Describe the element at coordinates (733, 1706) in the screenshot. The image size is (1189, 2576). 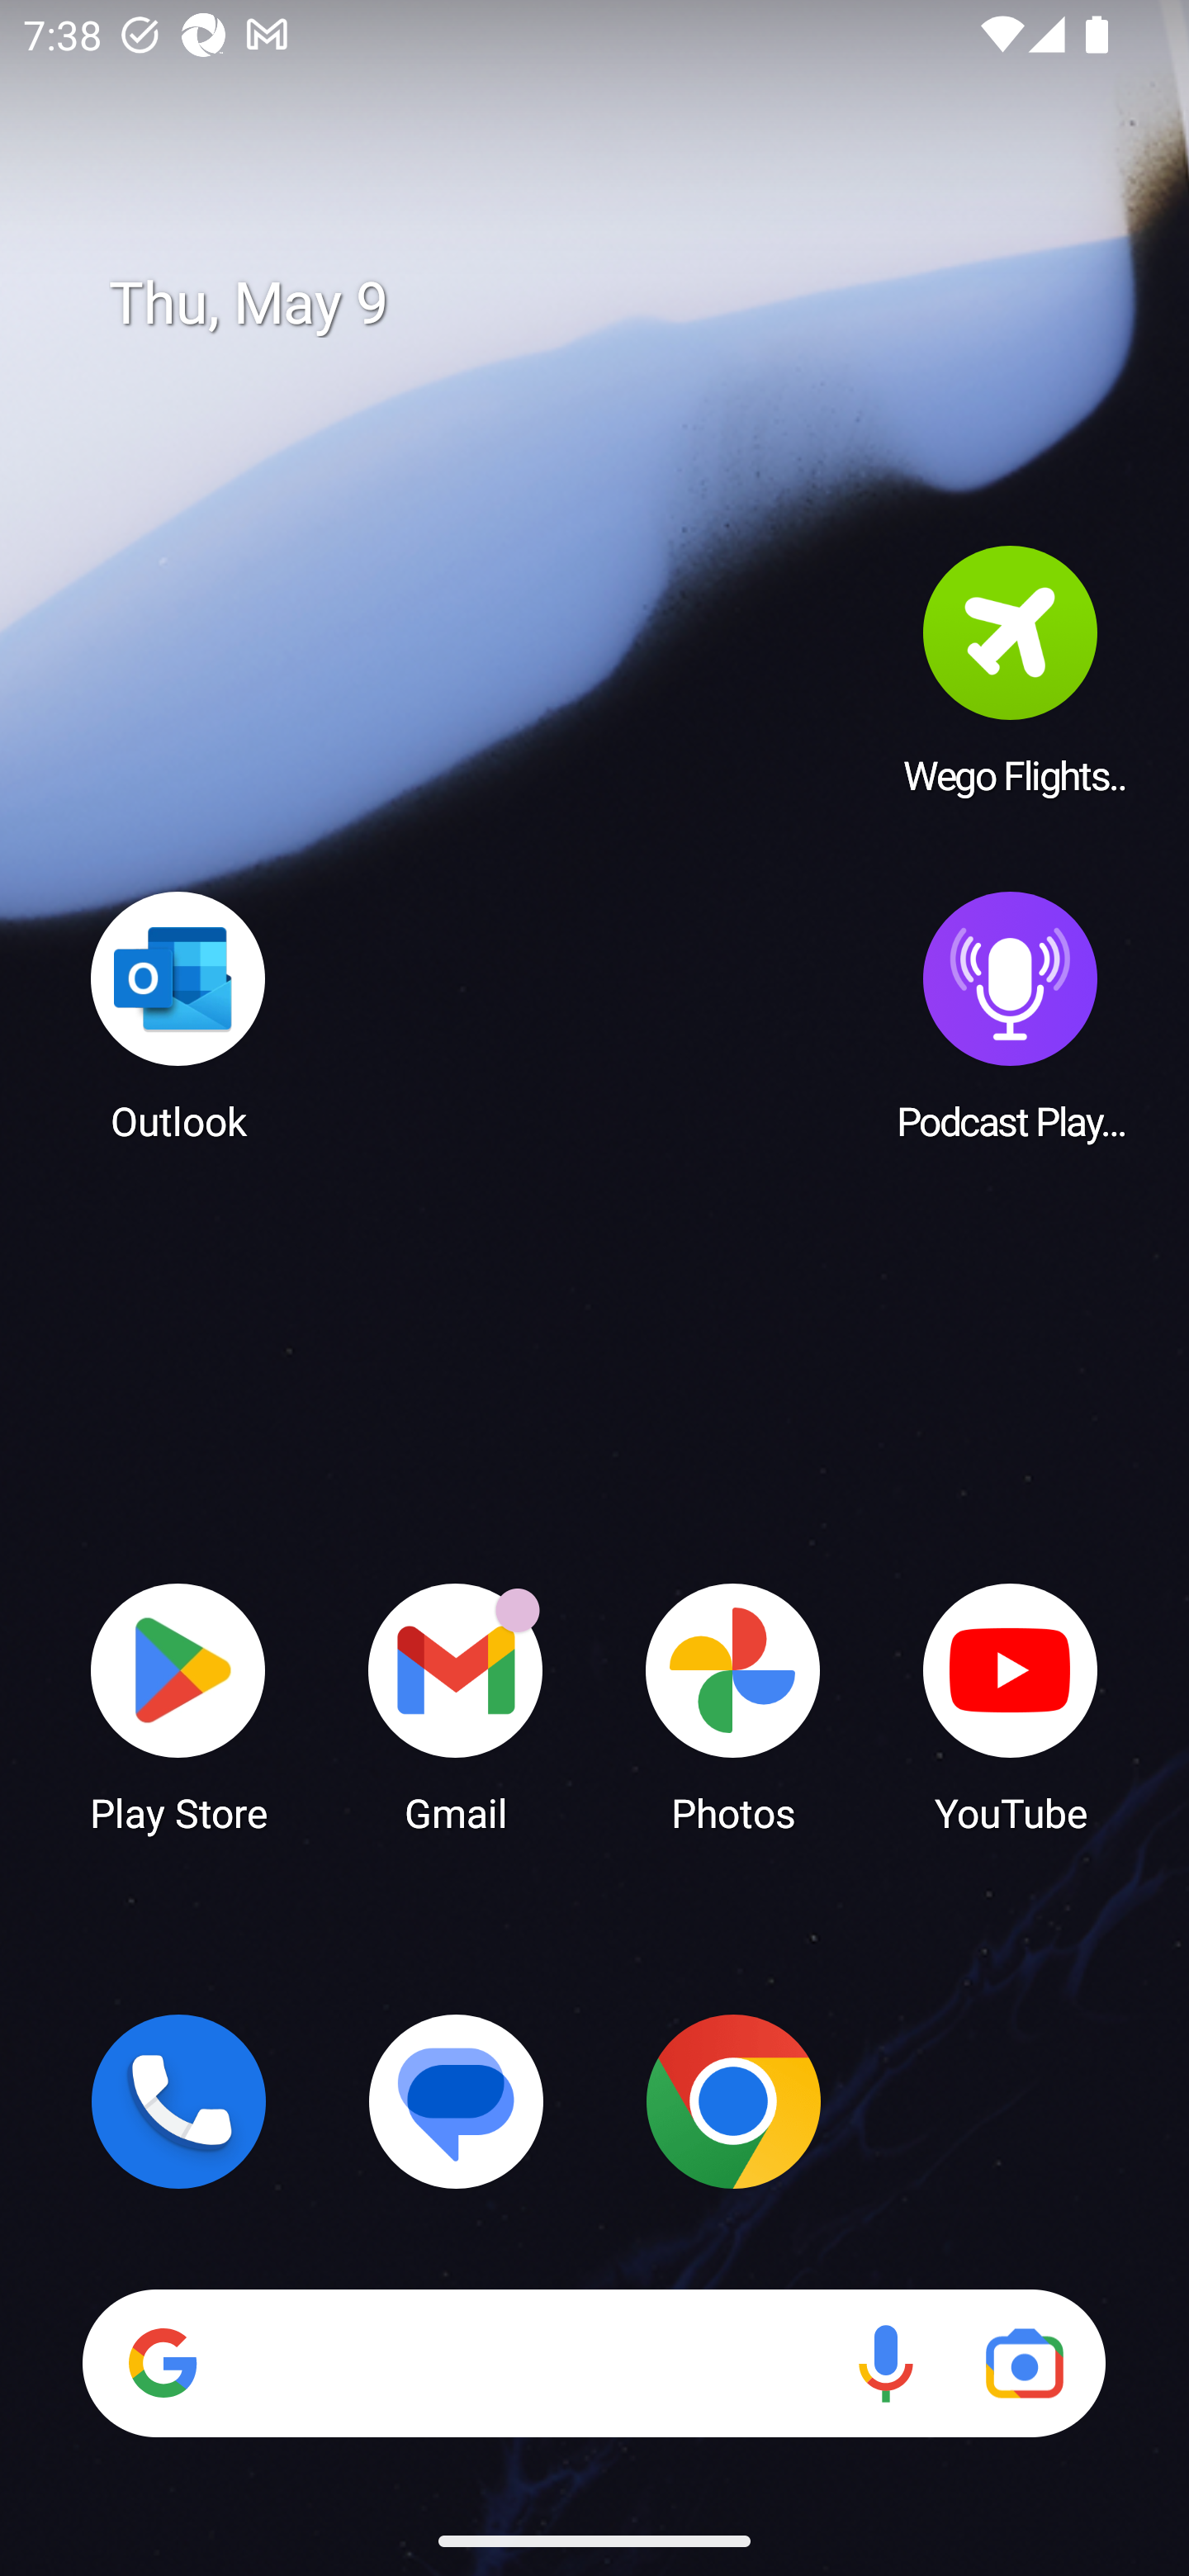
I see `Photos` at that location.